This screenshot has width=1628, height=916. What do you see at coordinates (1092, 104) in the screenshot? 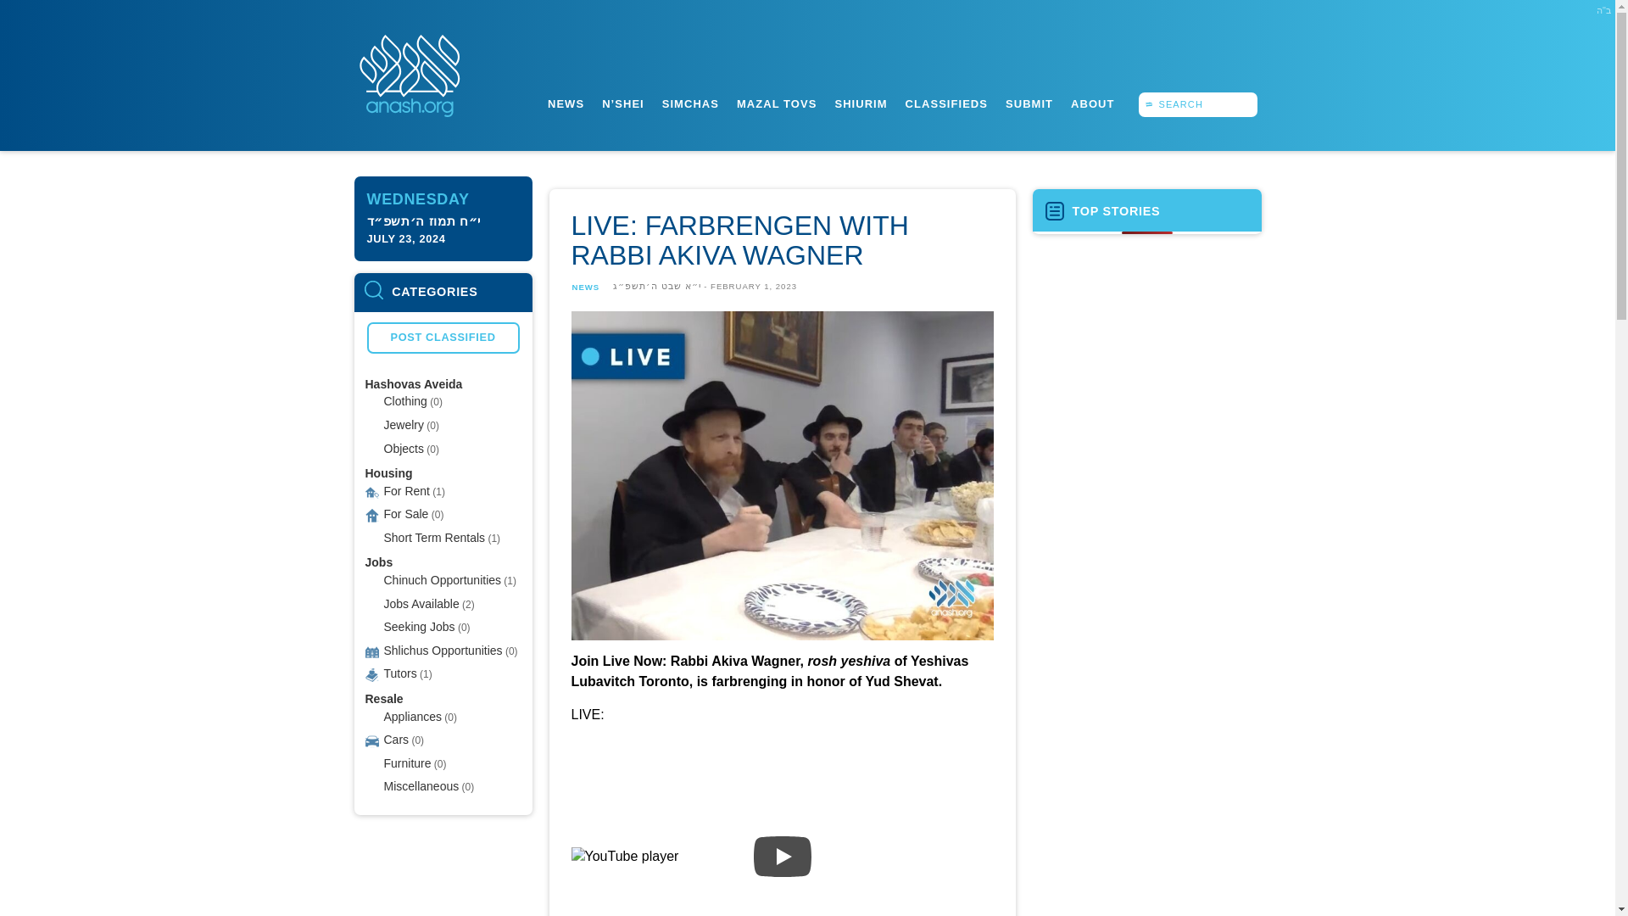
I see `ABOUT` at bounding box center [1092, 104].